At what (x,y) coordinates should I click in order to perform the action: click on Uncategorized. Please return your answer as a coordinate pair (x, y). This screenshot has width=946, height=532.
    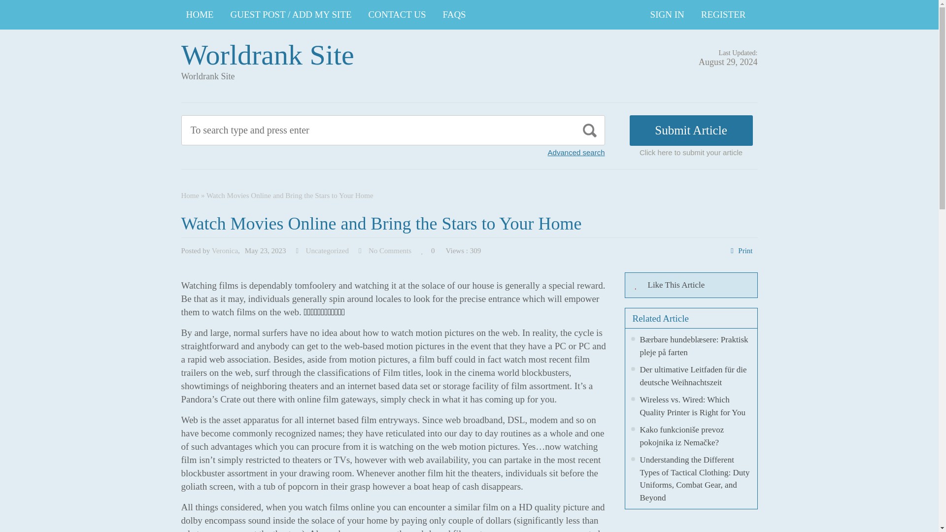
    Looking at the image, I should click on (327, 251).